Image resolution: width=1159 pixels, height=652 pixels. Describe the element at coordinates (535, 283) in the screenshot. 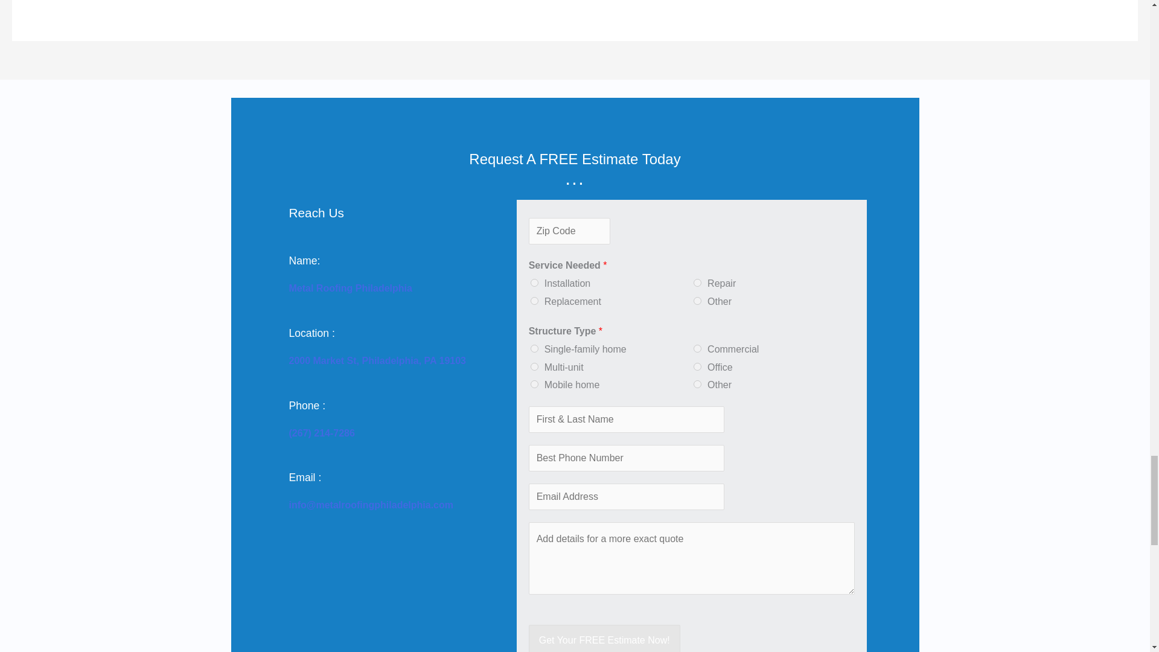

I see `Installation` at that location.